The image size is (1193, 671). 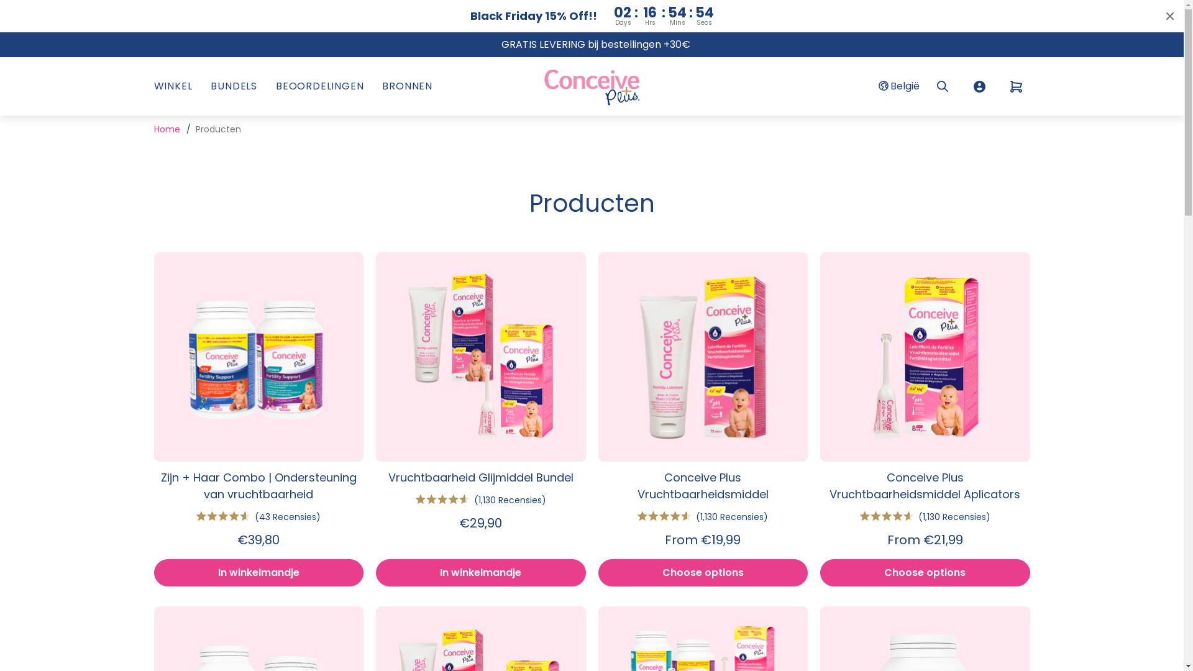 What do you see at coordinates (703, 486) in the screenshot?
I see `Conceive Plus Vruchtbaarheidsmiddel` at bounding box center [703, 486].